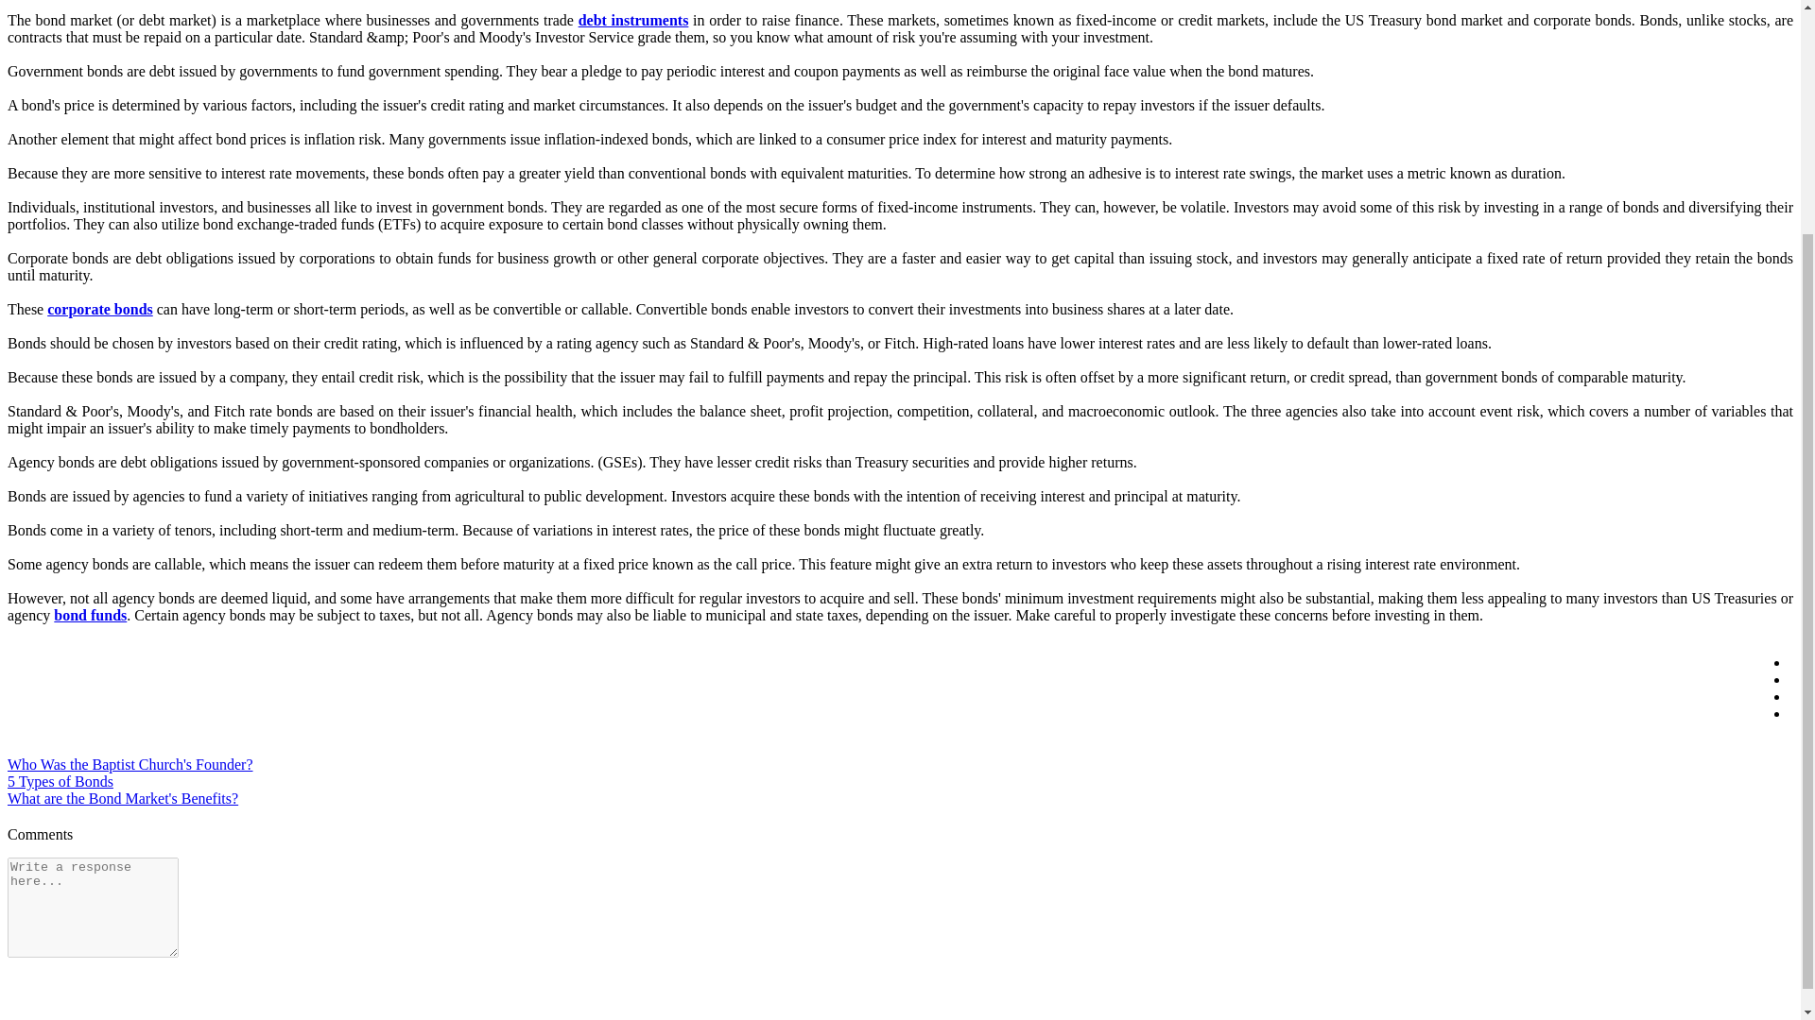 Image resolution: width=1815 pixels, height=1020 pixels. I want to click on Who Was the Baptist Church's Founder?, so click(129, 764).